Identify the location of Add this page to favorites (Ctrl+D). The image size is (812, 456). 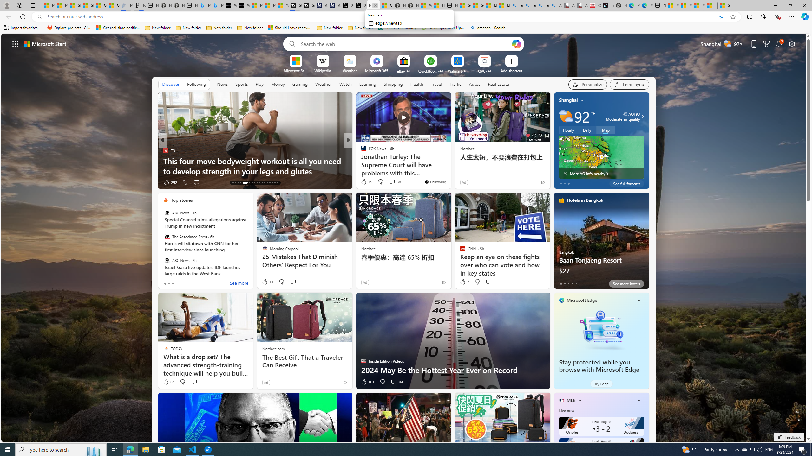
(733, 17).